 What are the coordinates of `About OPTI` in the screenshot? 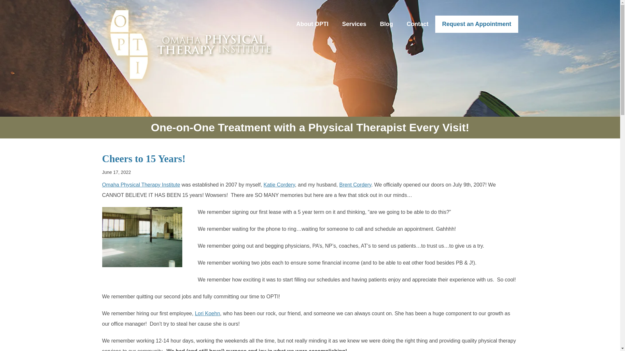 It's located at (312, 24).